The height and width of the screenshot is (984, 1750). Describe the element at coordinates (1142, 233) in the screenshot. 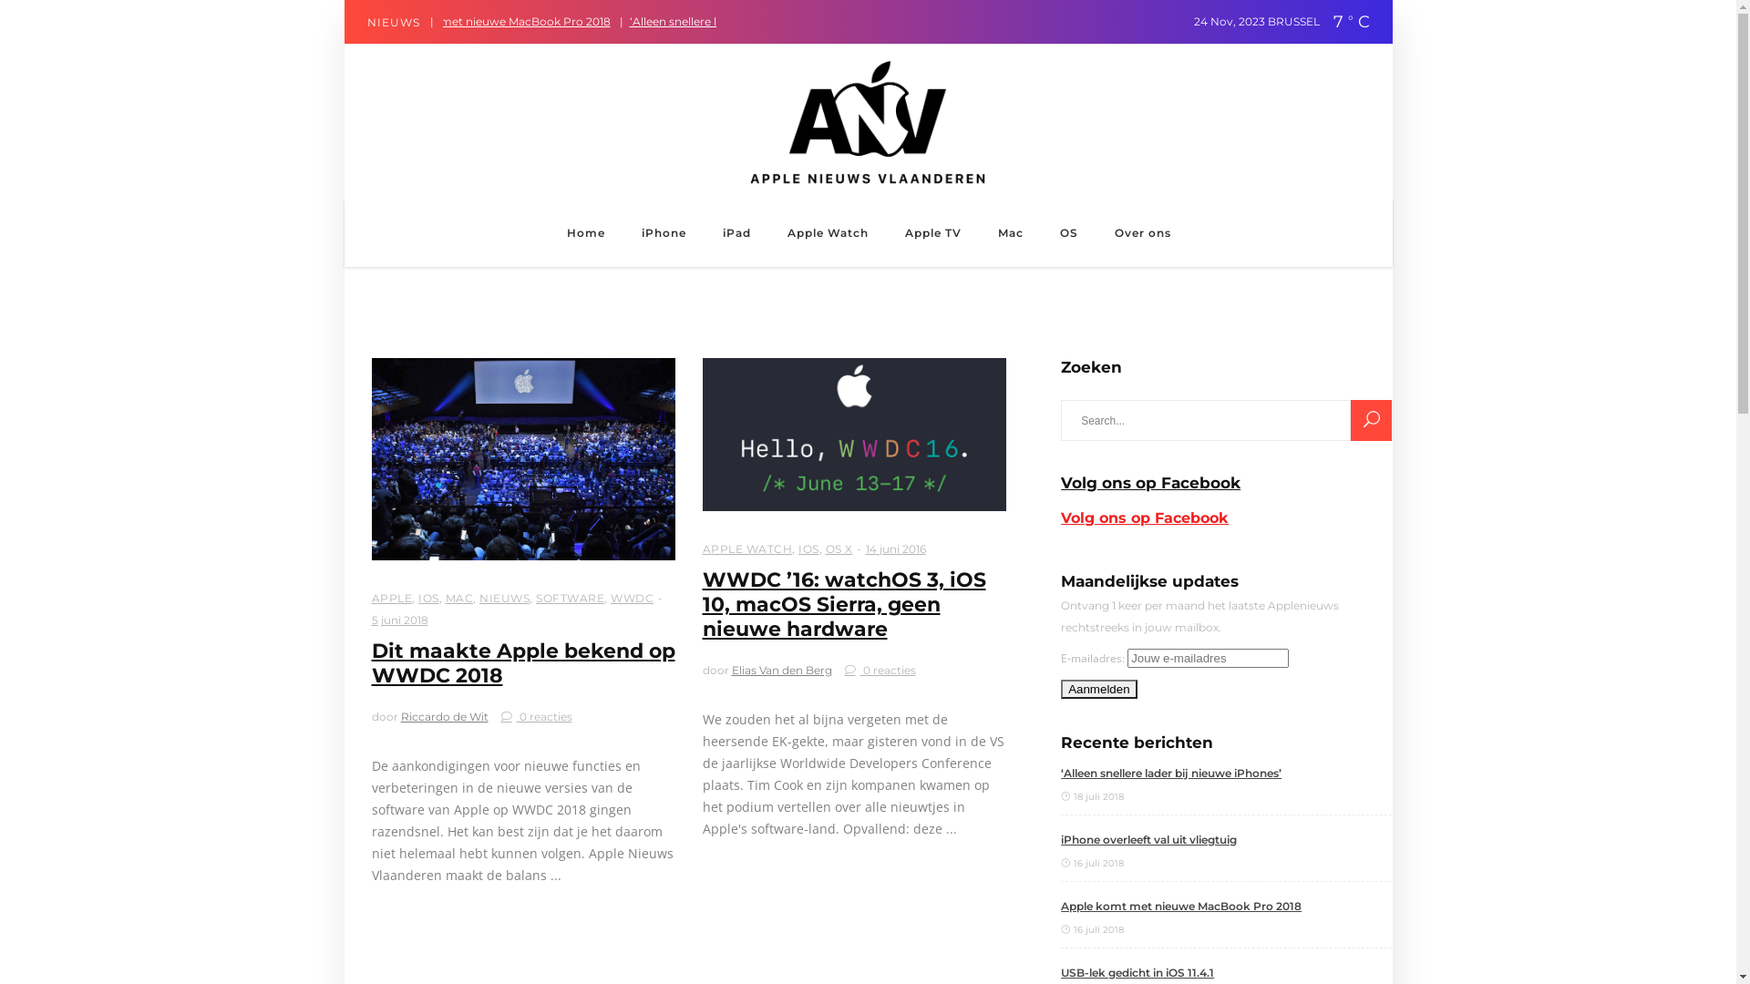

I see `Over ons` at that location.